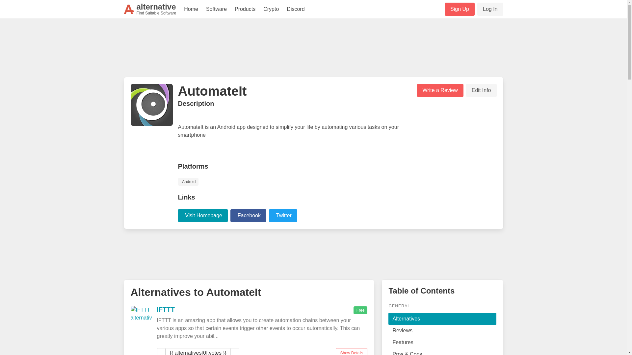 The width and height of the screenshot is (632, 355). What do you see at coordinates (216, 9) in the screenshot?
I see `Alternatives` at bounding box center [216, 9].